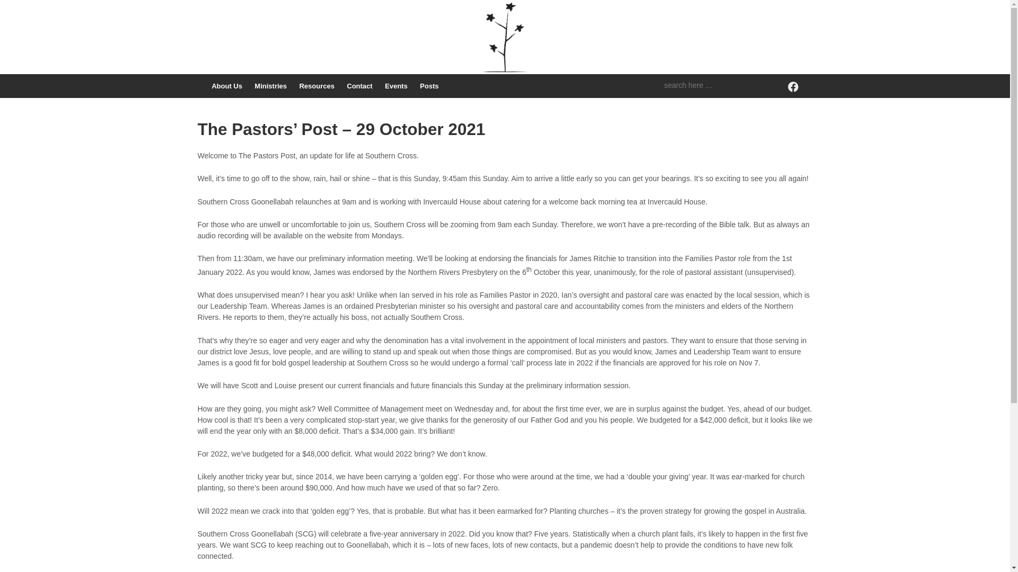  What do you see at coordinates (317, 86) in the screenshot?
I see `Resources` at bounding box center [317, 86].